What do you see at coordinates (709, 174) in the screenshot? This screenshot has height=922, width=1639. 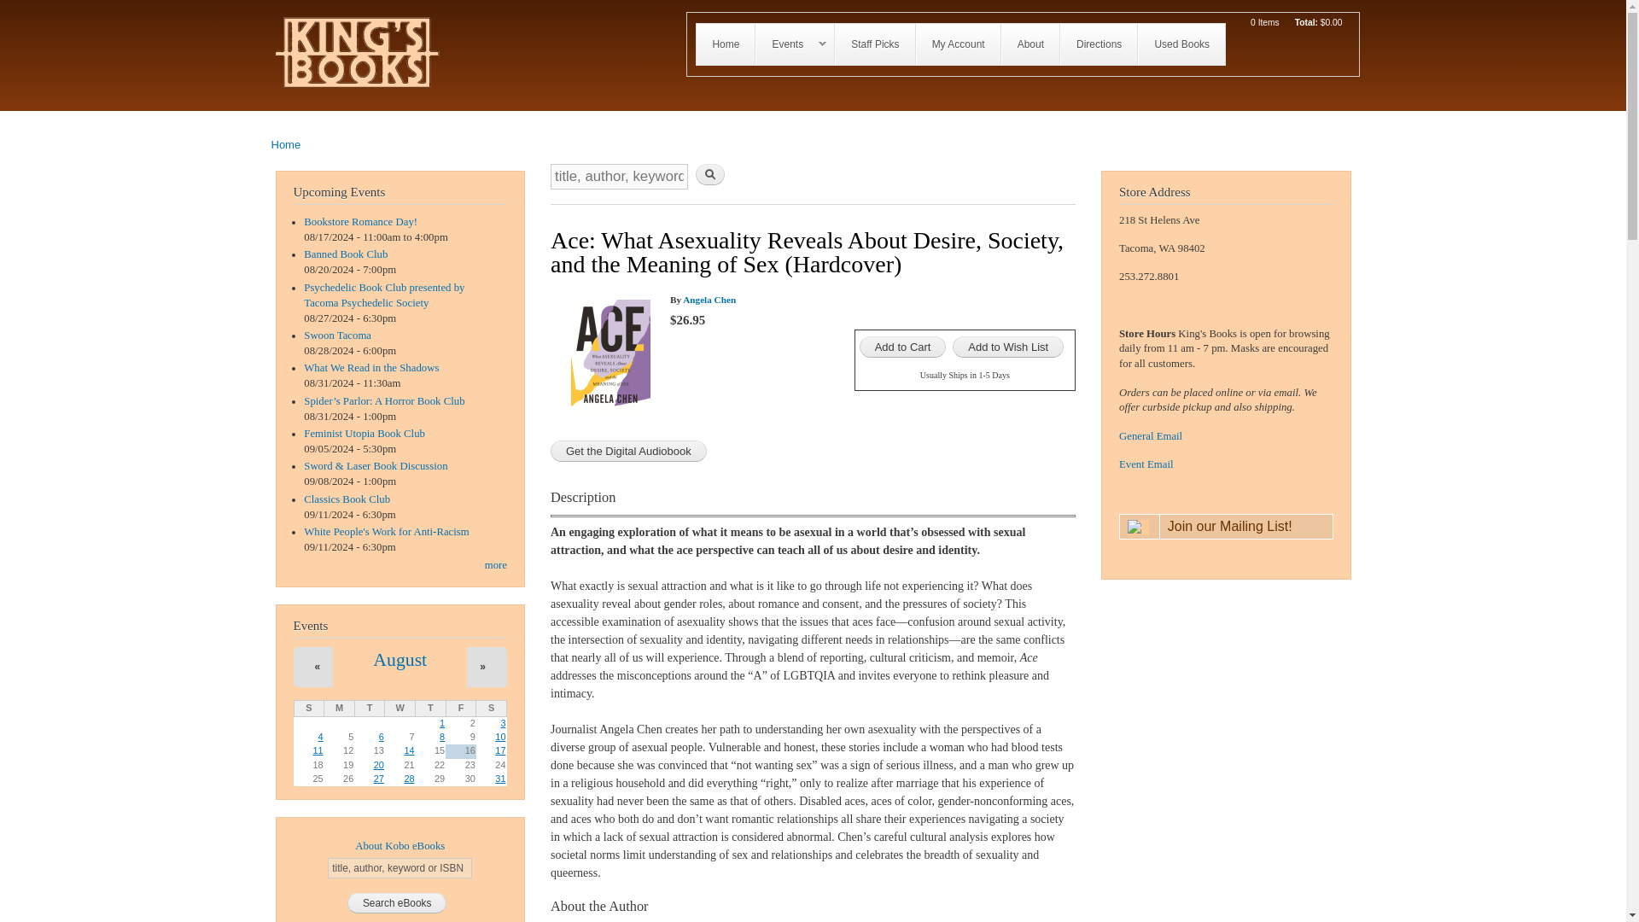 I see `Search` at bounding box center [709, 174].